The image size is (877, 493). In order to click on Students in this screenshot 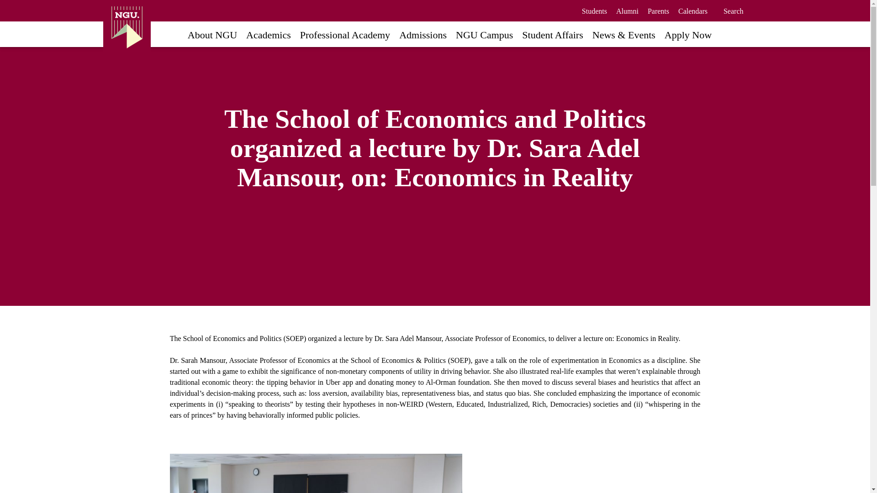, I will do `click(594, 11)`.